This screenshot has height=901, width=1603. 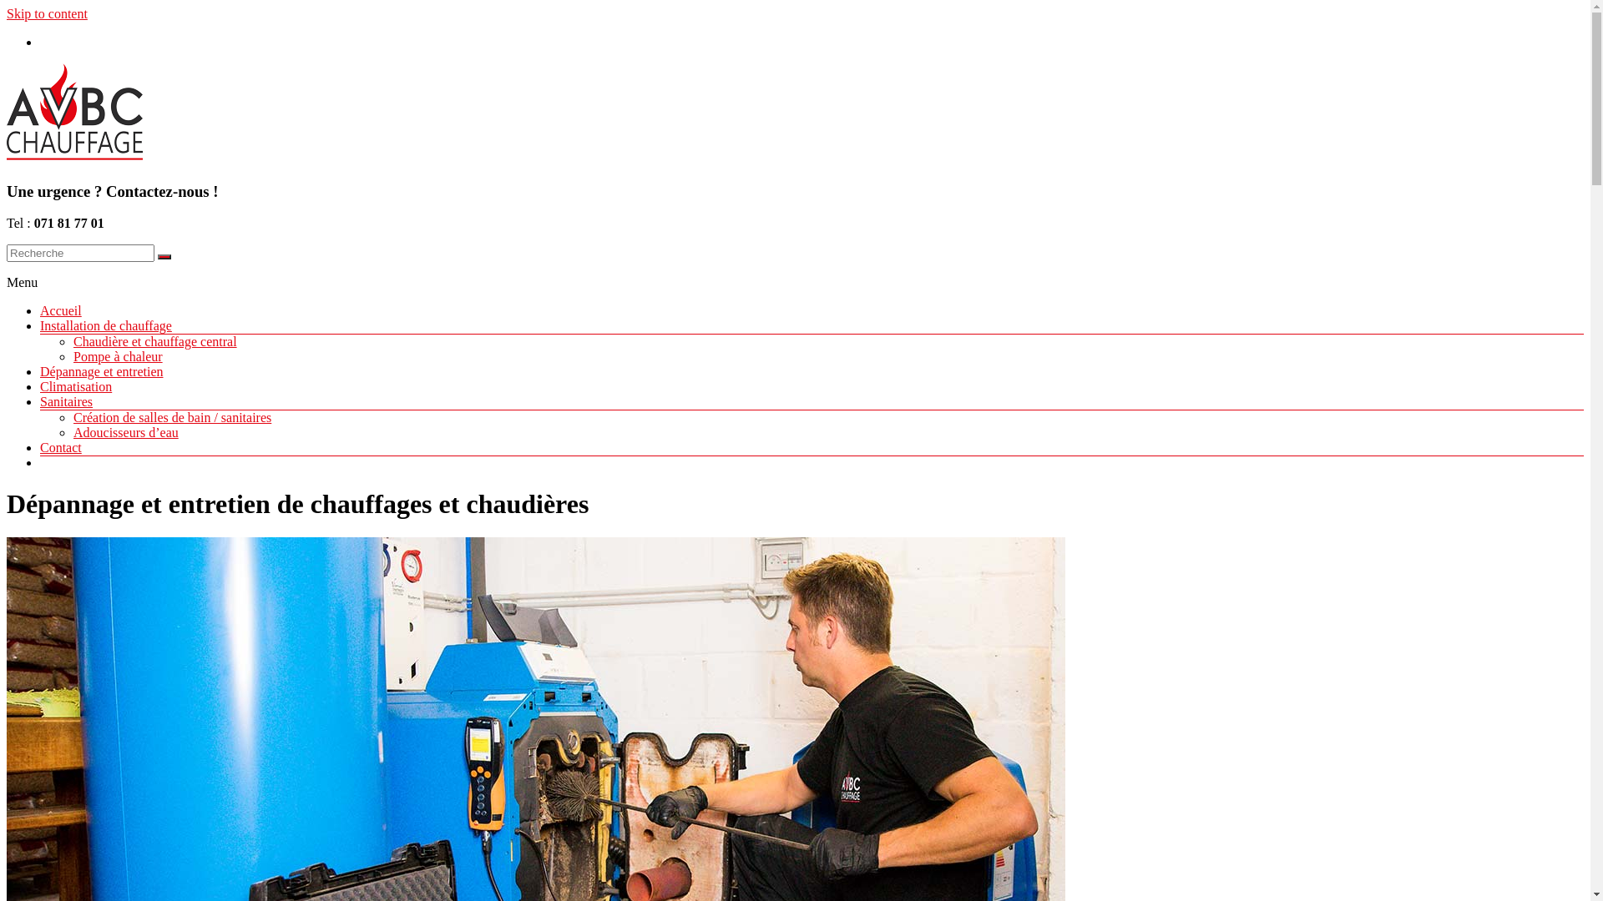 I want to click on AVBC Chauffage, so click(x=64, y=192).